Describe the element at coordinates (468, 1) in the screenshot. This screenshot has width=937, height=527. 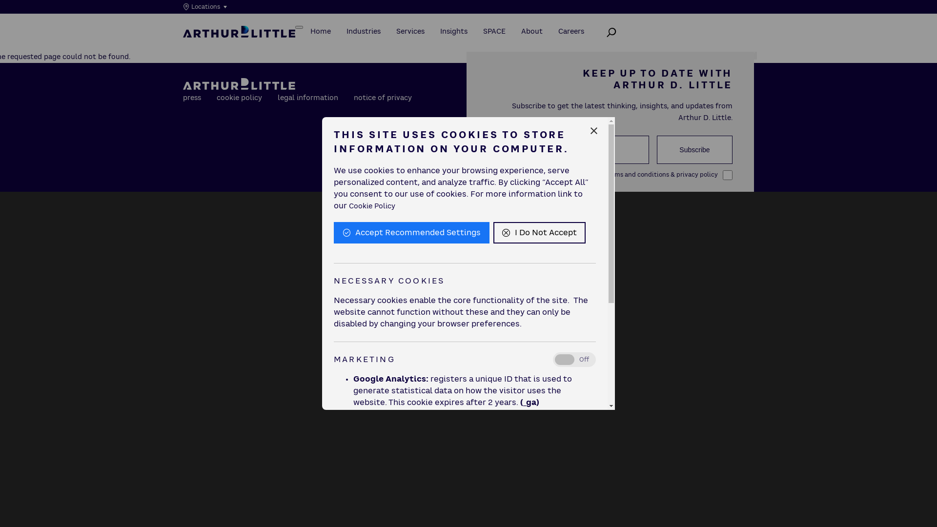
I see `Skip to main content` at that location.